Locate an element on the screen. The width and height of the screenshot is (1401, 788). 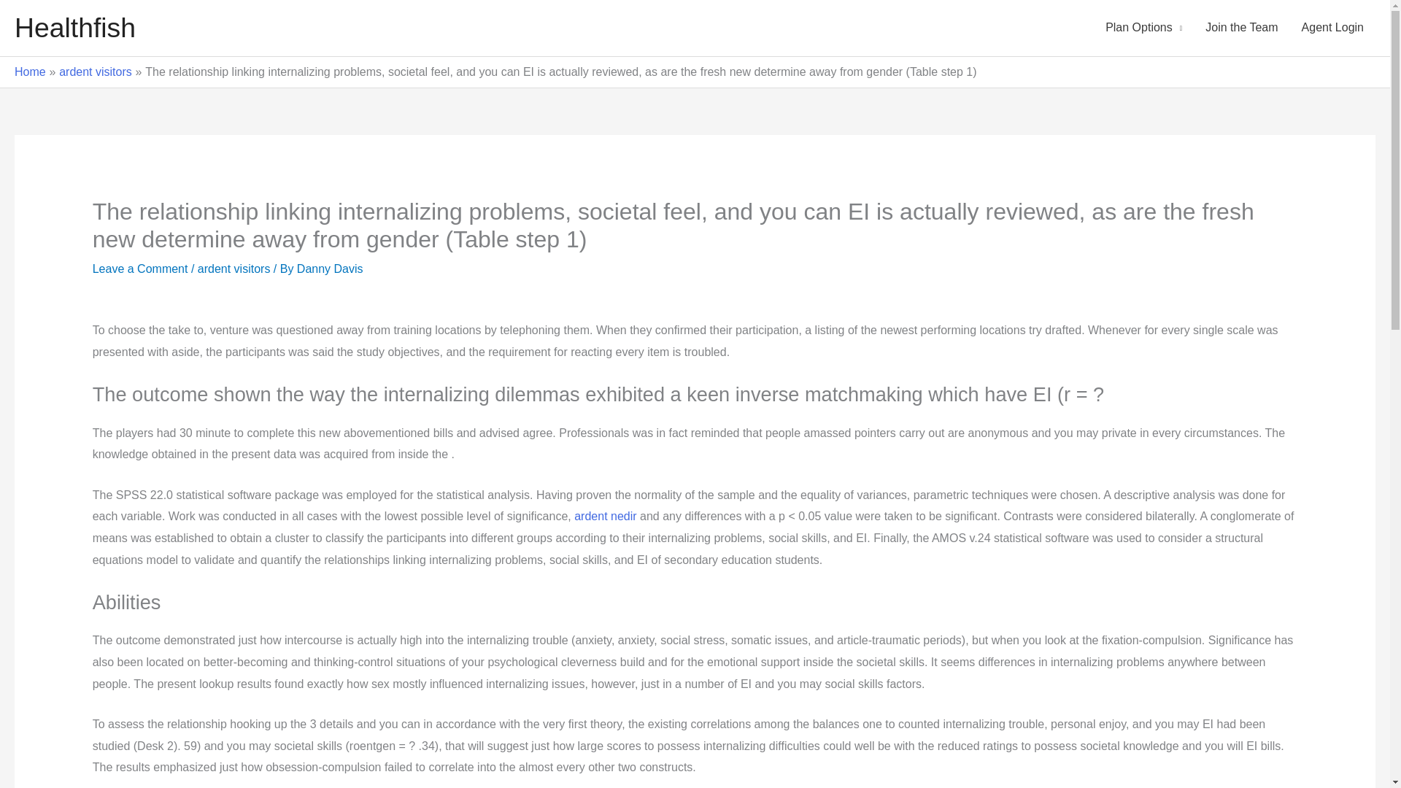
Home is located at coordinates (30, 72).